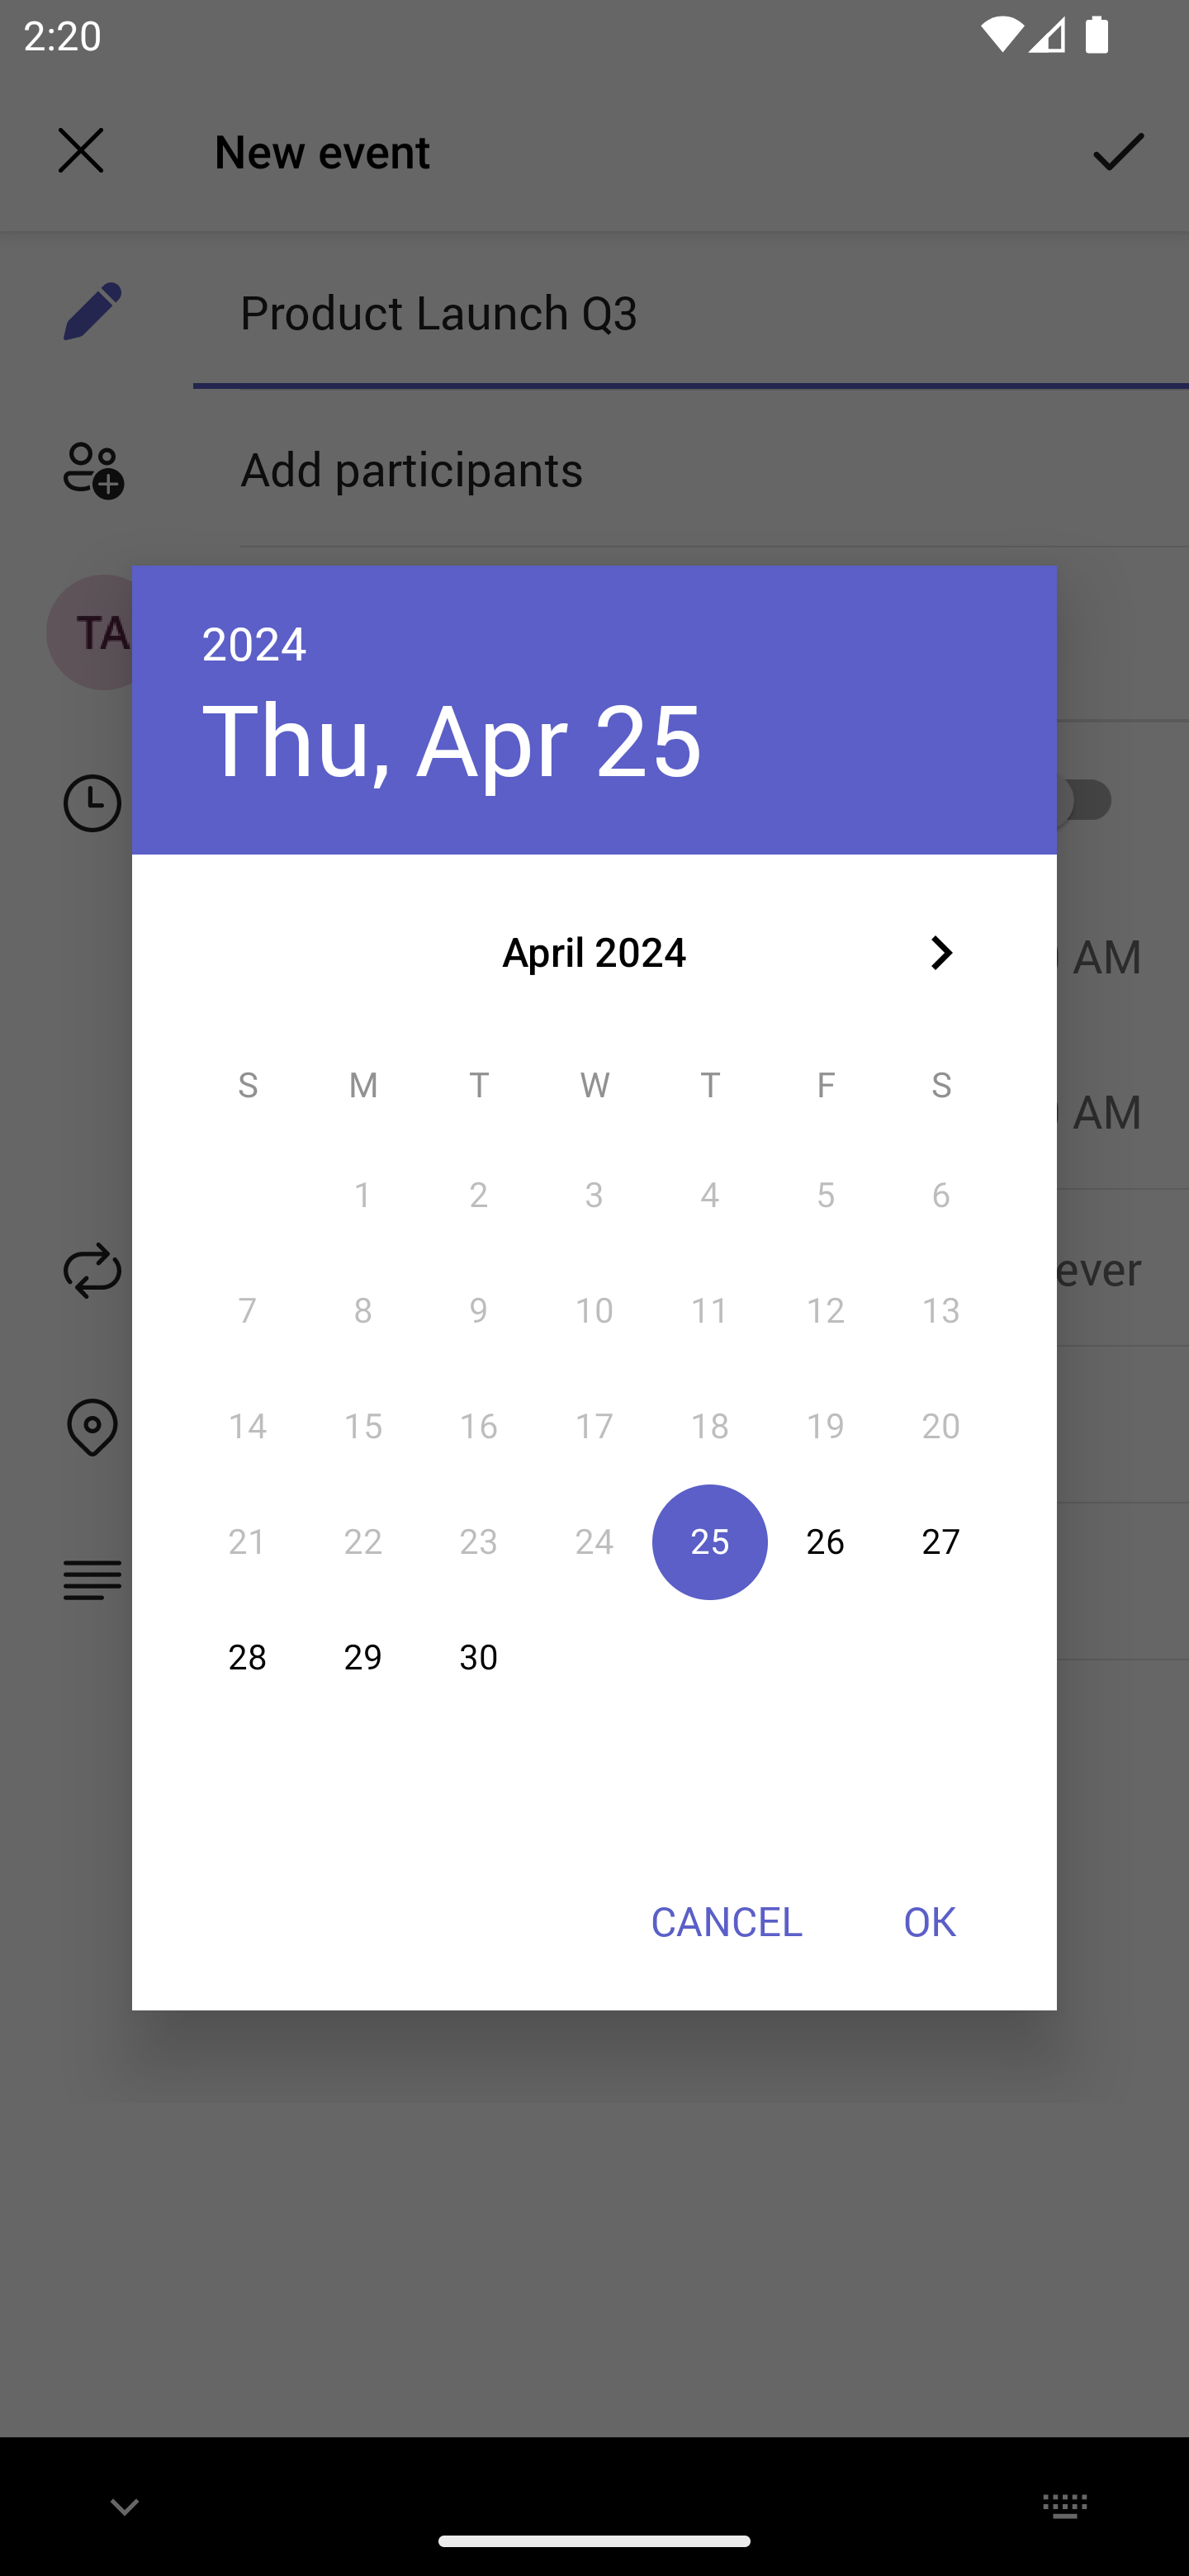 Image resolution: width=1189 pixels, height=2576 pixels. I want to click on CANCEL, so click(726, 1920).